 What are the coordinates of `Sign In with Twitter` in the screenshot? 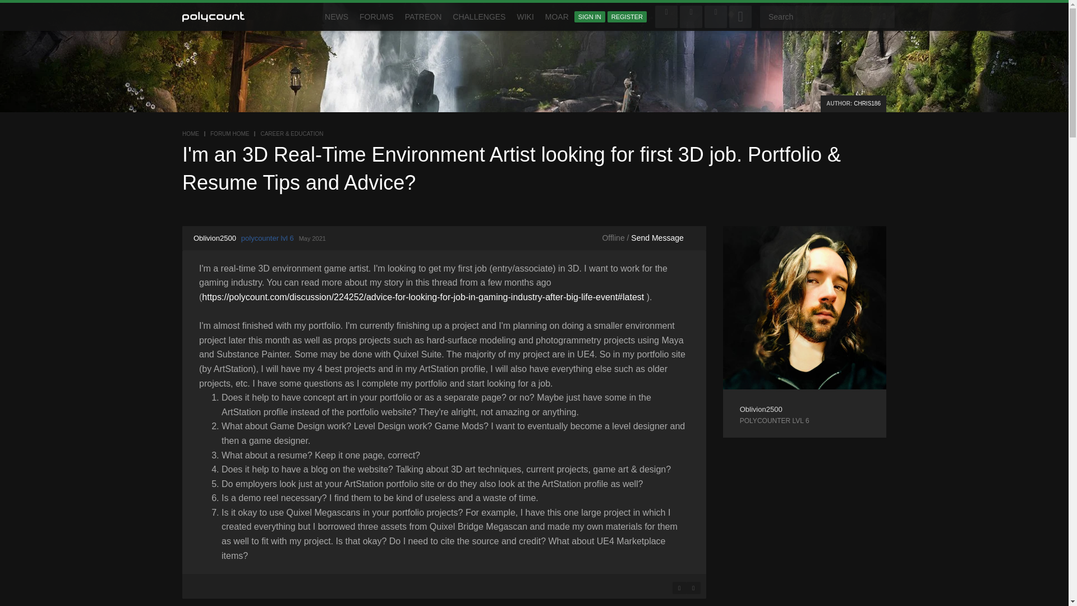 It's located at (691, 16).